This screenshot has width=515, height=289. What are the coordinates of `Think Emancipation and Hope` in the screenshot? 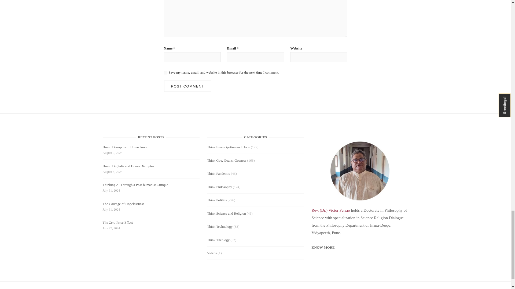 It's located at (228, 147).